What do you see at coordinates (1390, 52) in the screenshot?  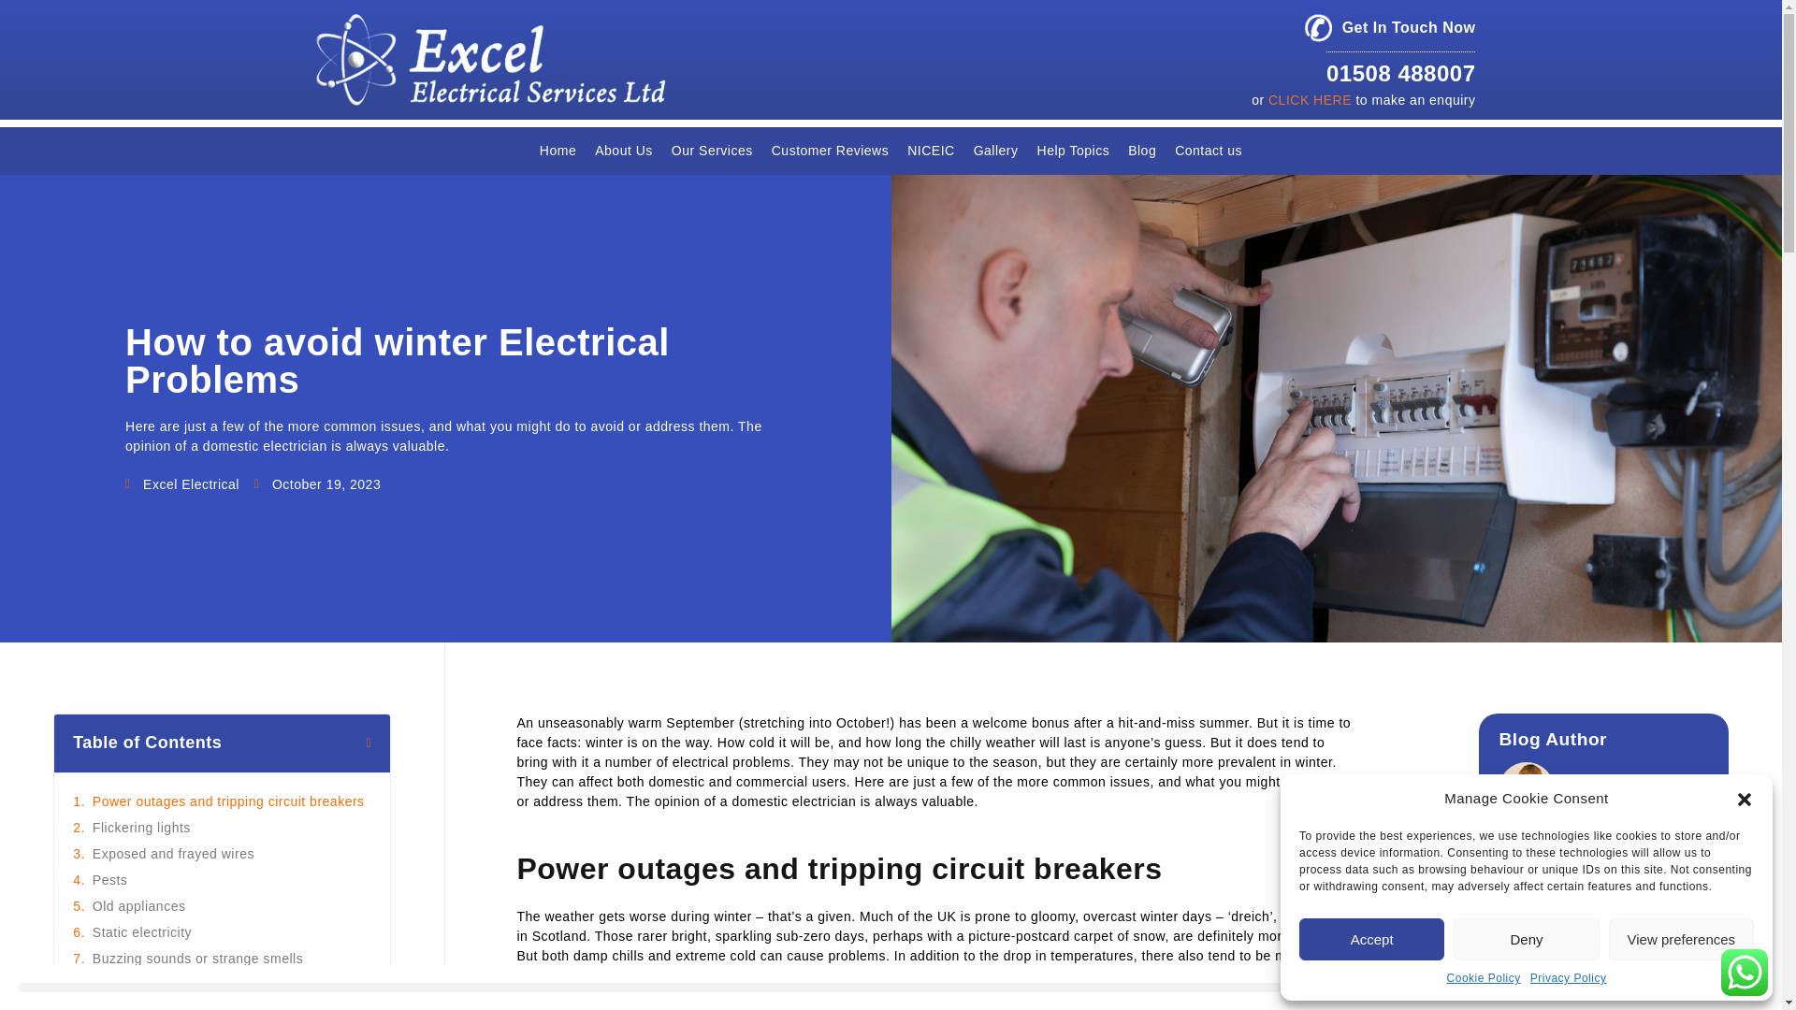 I see `Get In Touch Now 01508 488007` at bounding box center [1390, 52].